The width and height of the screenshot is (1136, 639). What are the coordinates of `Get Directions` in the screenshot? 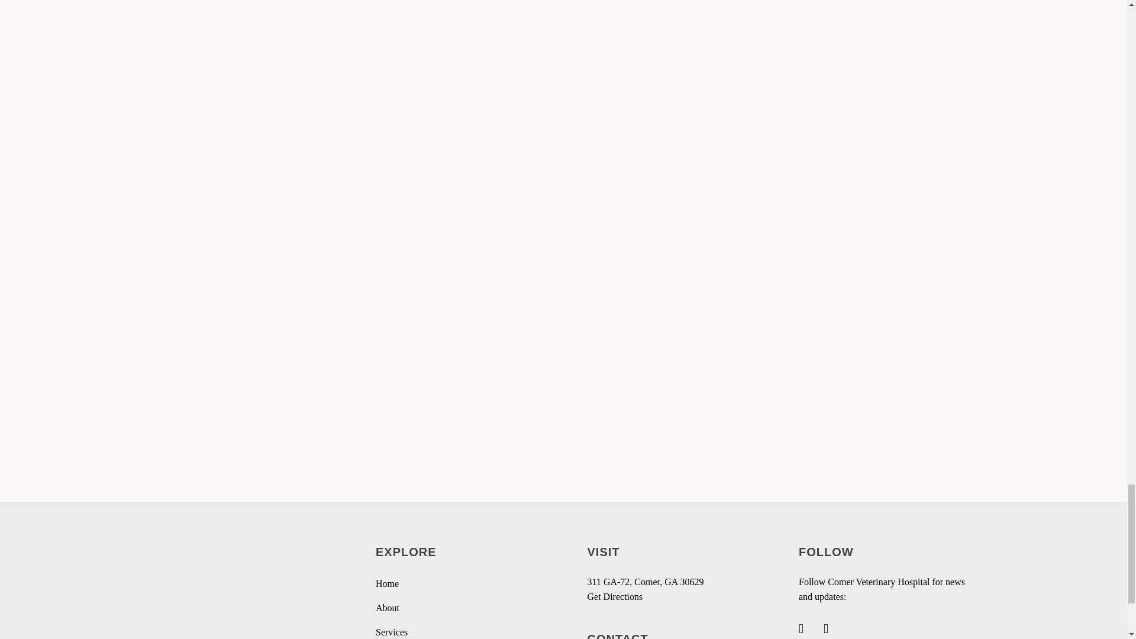 It's located at (615, 596).